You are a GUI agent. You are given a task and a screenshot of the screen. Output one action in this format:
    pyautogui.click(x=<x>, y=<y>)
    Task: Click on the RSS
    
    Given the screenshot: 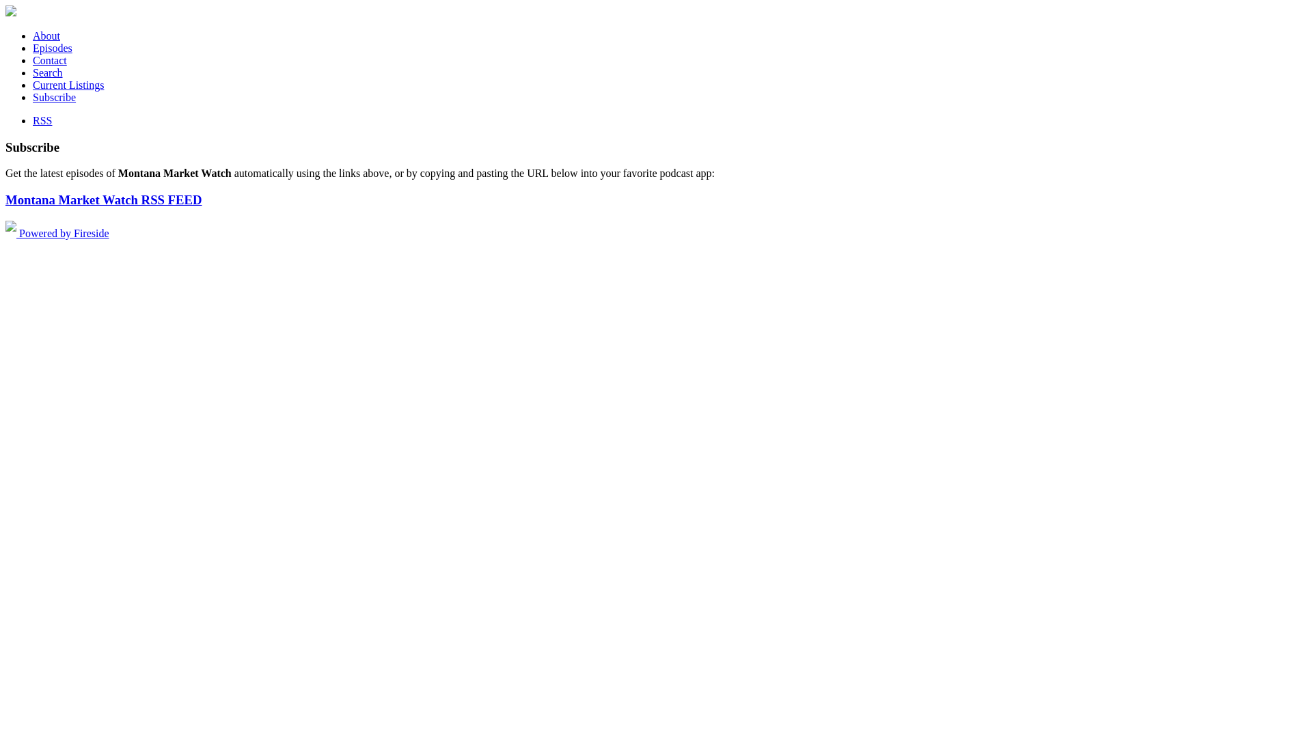 What is the action you would take?
    pyautogui.click(x=42, y=120)
    